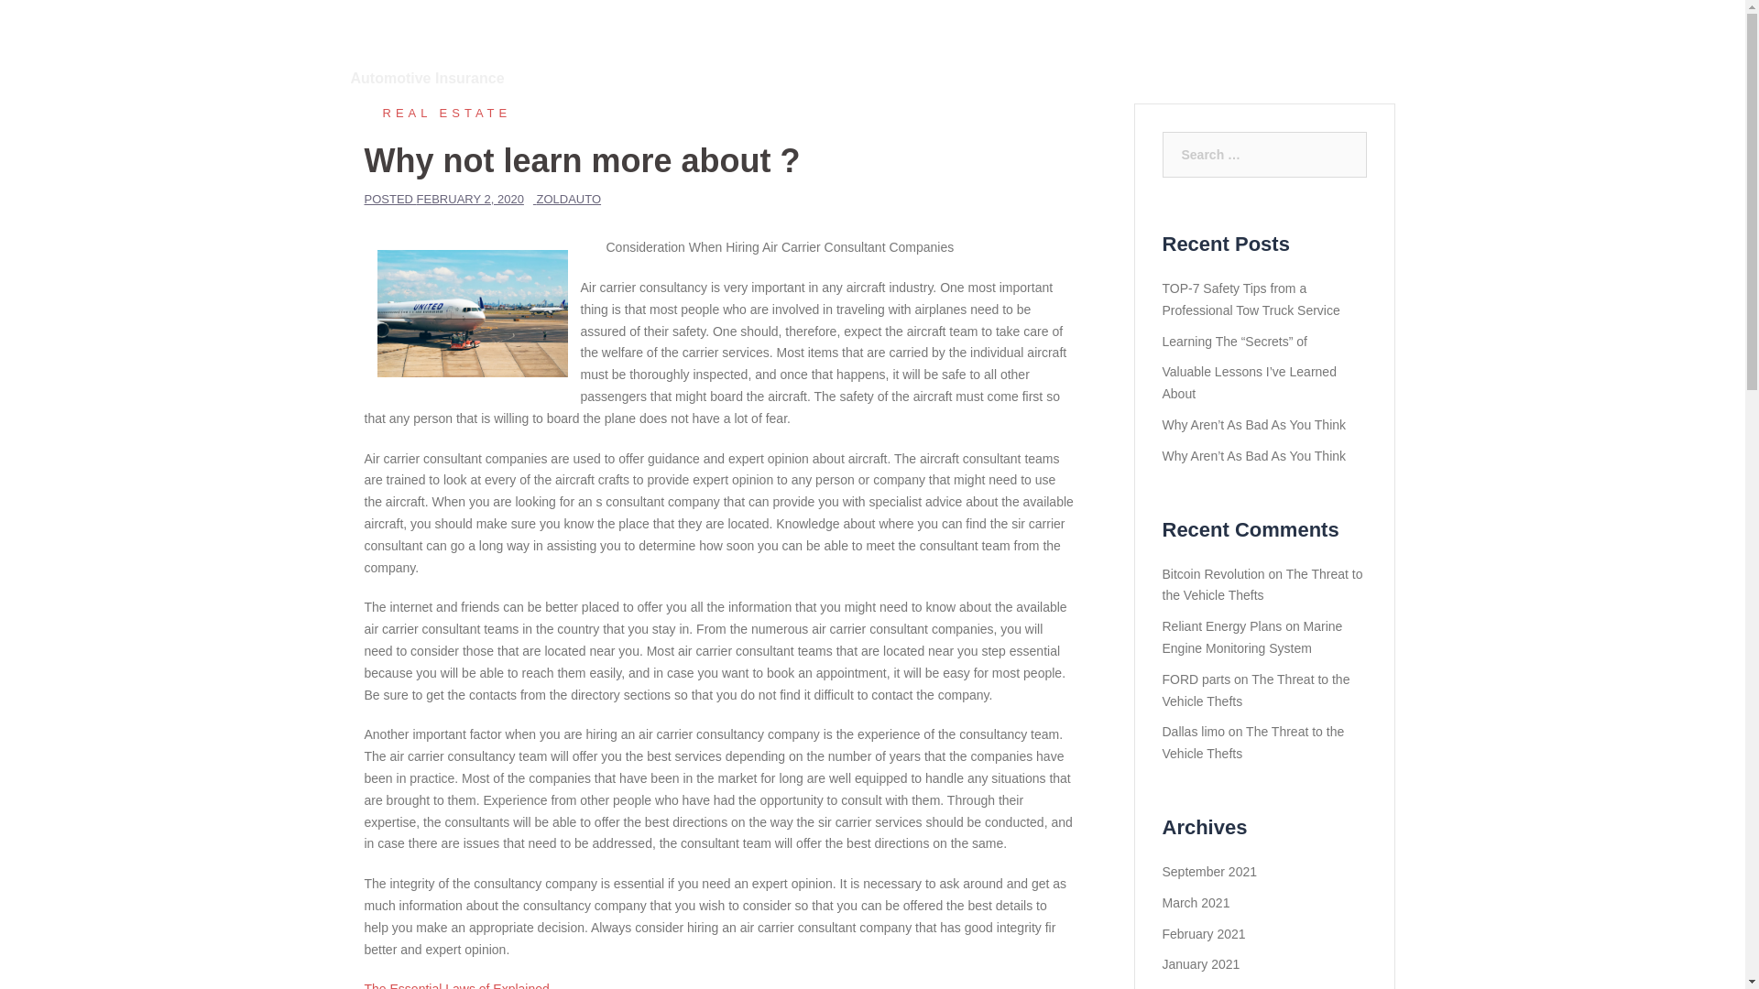  Describe the element at coordinates (1195, 679) in the screenshot. I see `FORD parts` at that location.